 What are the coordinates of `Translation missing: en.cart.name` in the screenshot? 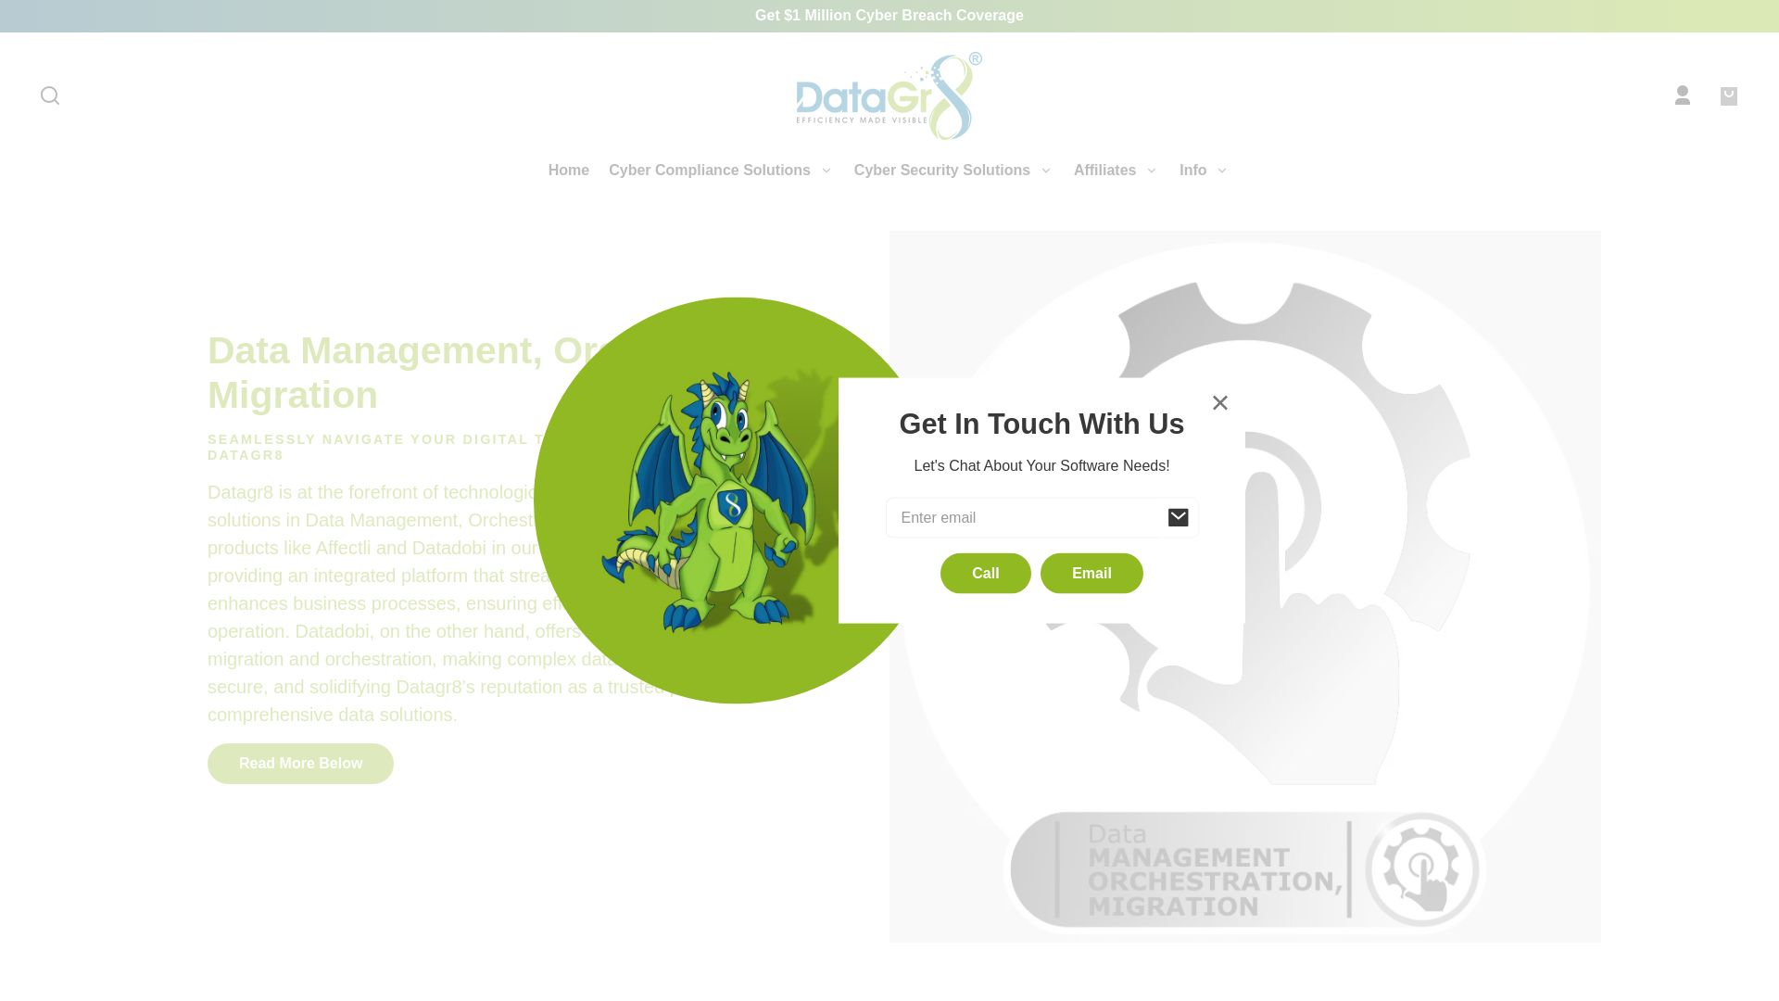 It's located at (1728, 95).